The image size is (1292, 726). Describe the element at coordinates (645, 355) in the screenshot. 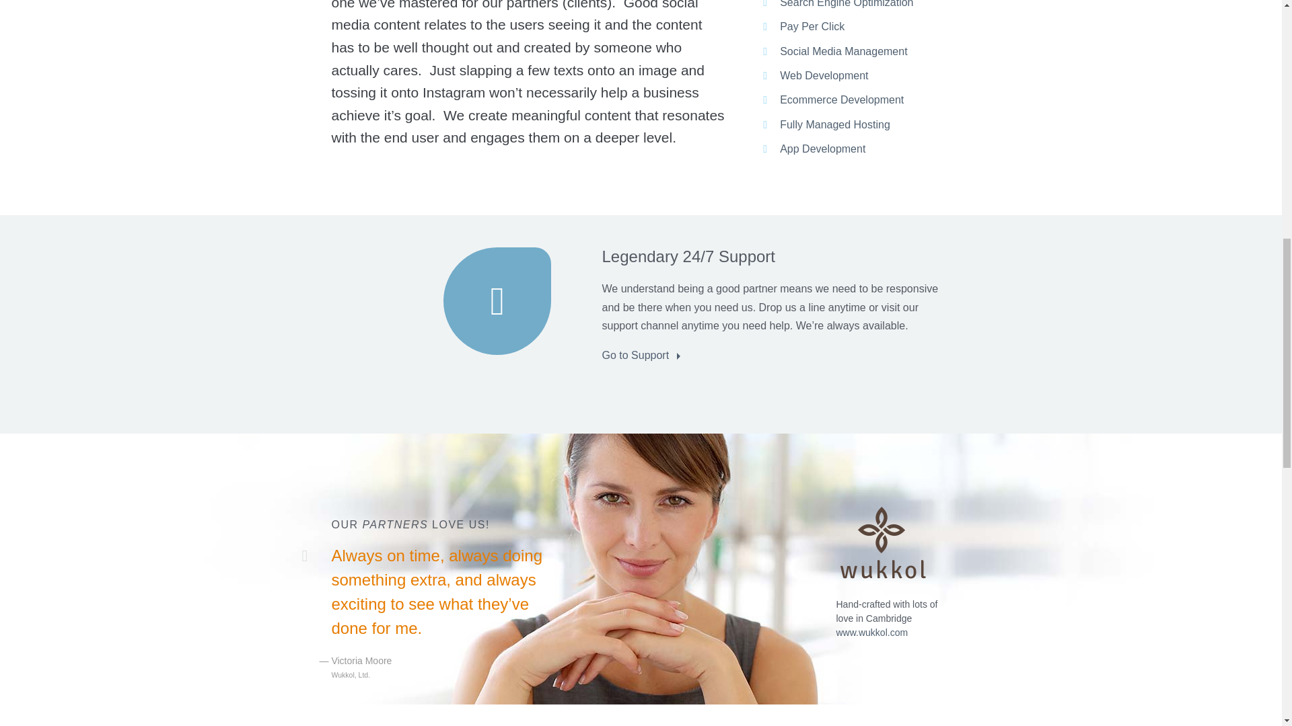

I see `Go to Support` at that location.